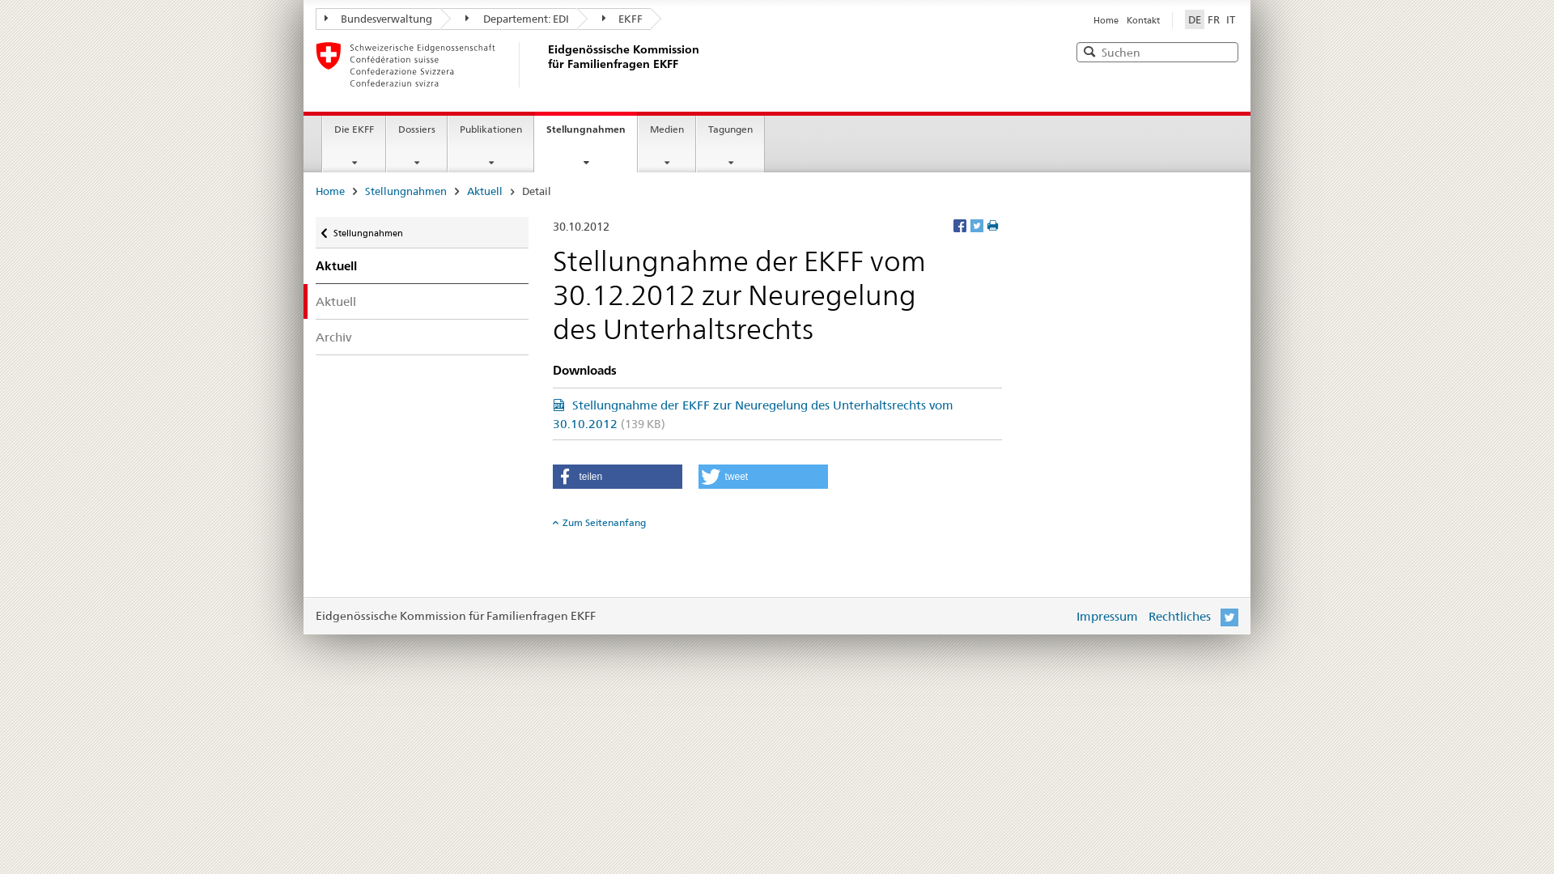 The width and height of the screenshot is (1554, 874). I want to click on FR, so click(1214, 19).